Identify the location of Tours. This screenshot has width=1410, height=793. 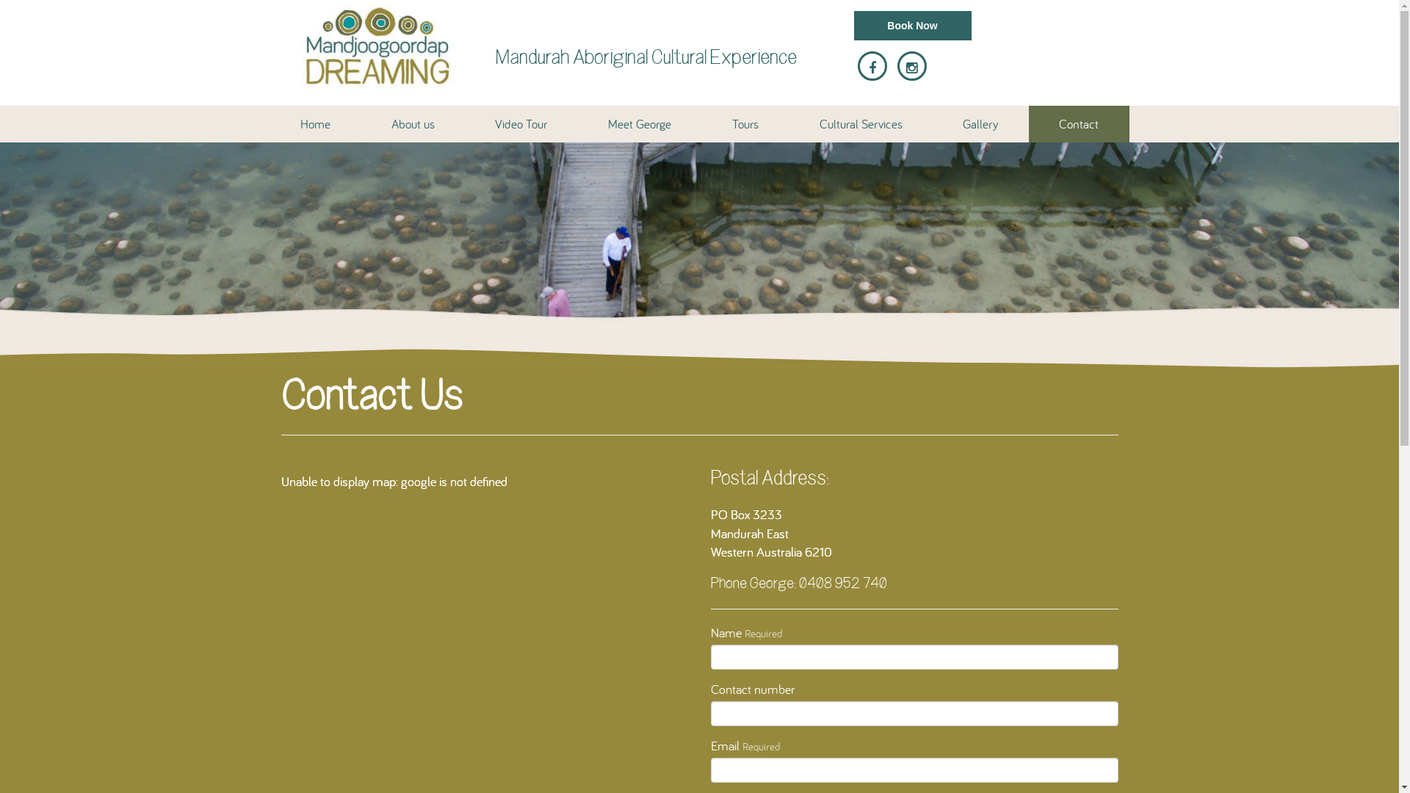
(746, 124).